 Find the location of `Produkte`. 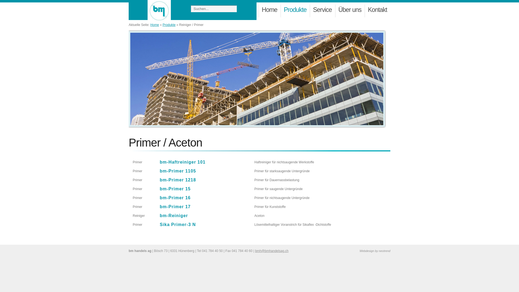

Produkte is located at coordinates (169, 25).